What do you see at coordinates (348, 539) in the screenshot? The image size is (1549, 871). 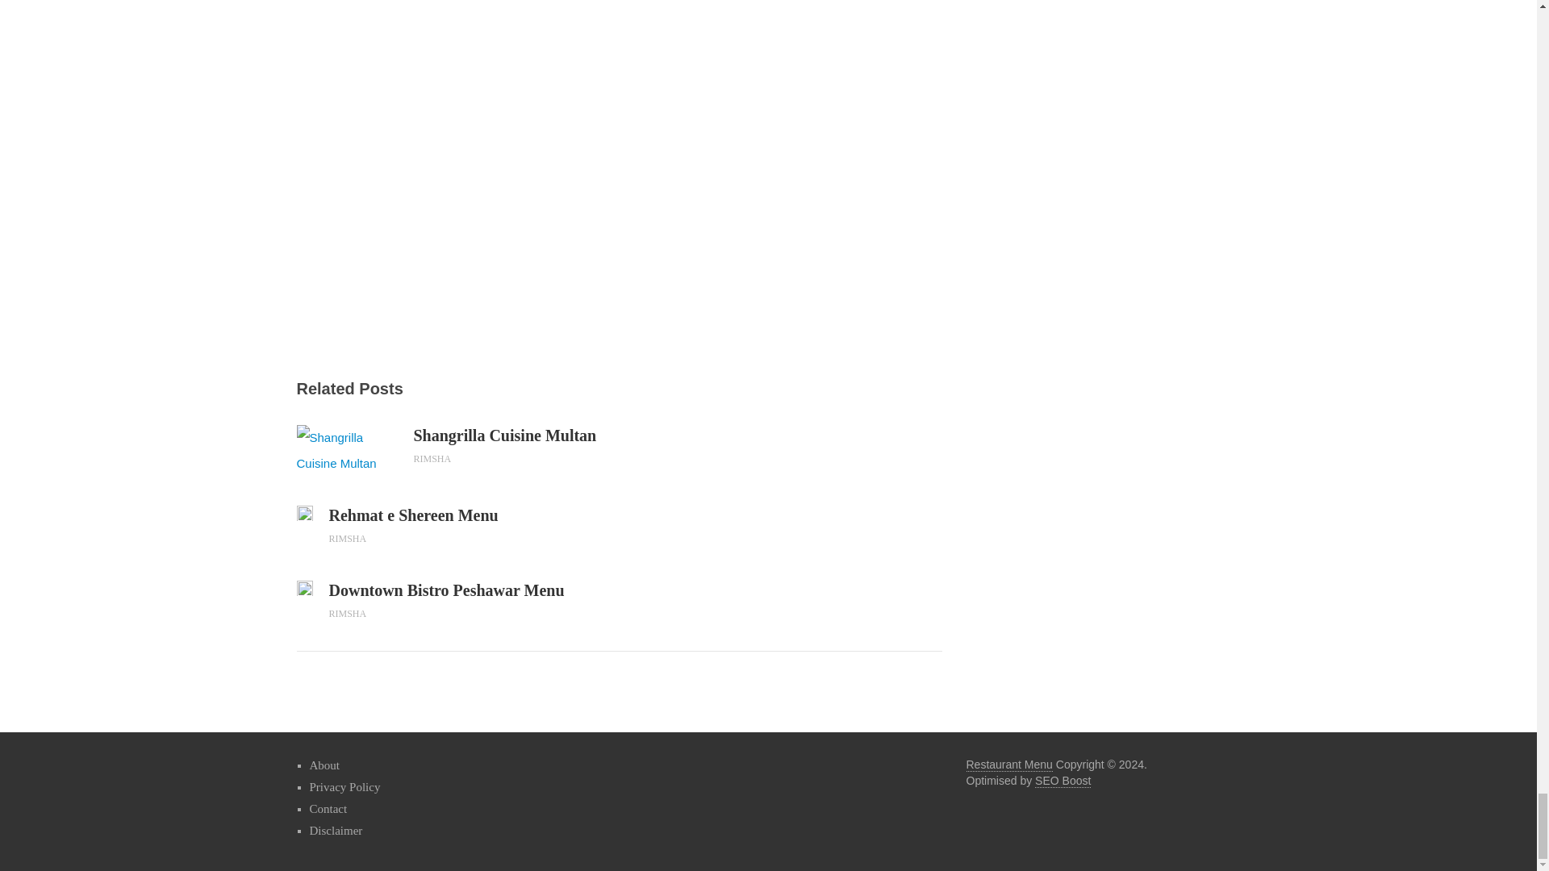 I see `RIMSHA` at bounding box center [348, 539].